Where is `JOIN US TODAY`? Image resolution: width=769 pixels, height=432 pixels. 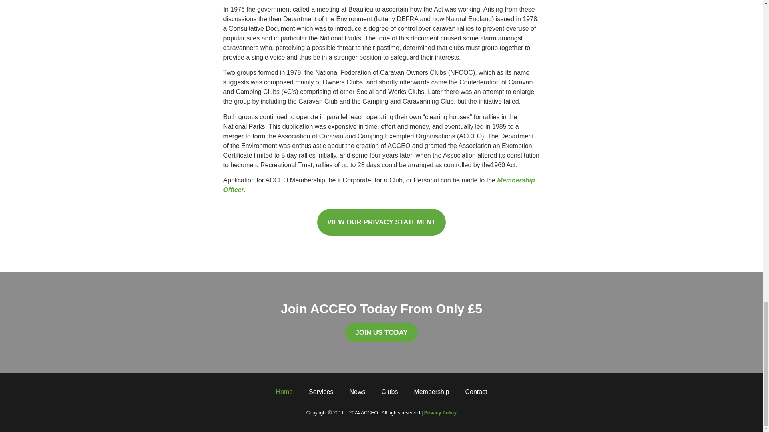
JOIN US TODAY is located at coordinates (381, 332).